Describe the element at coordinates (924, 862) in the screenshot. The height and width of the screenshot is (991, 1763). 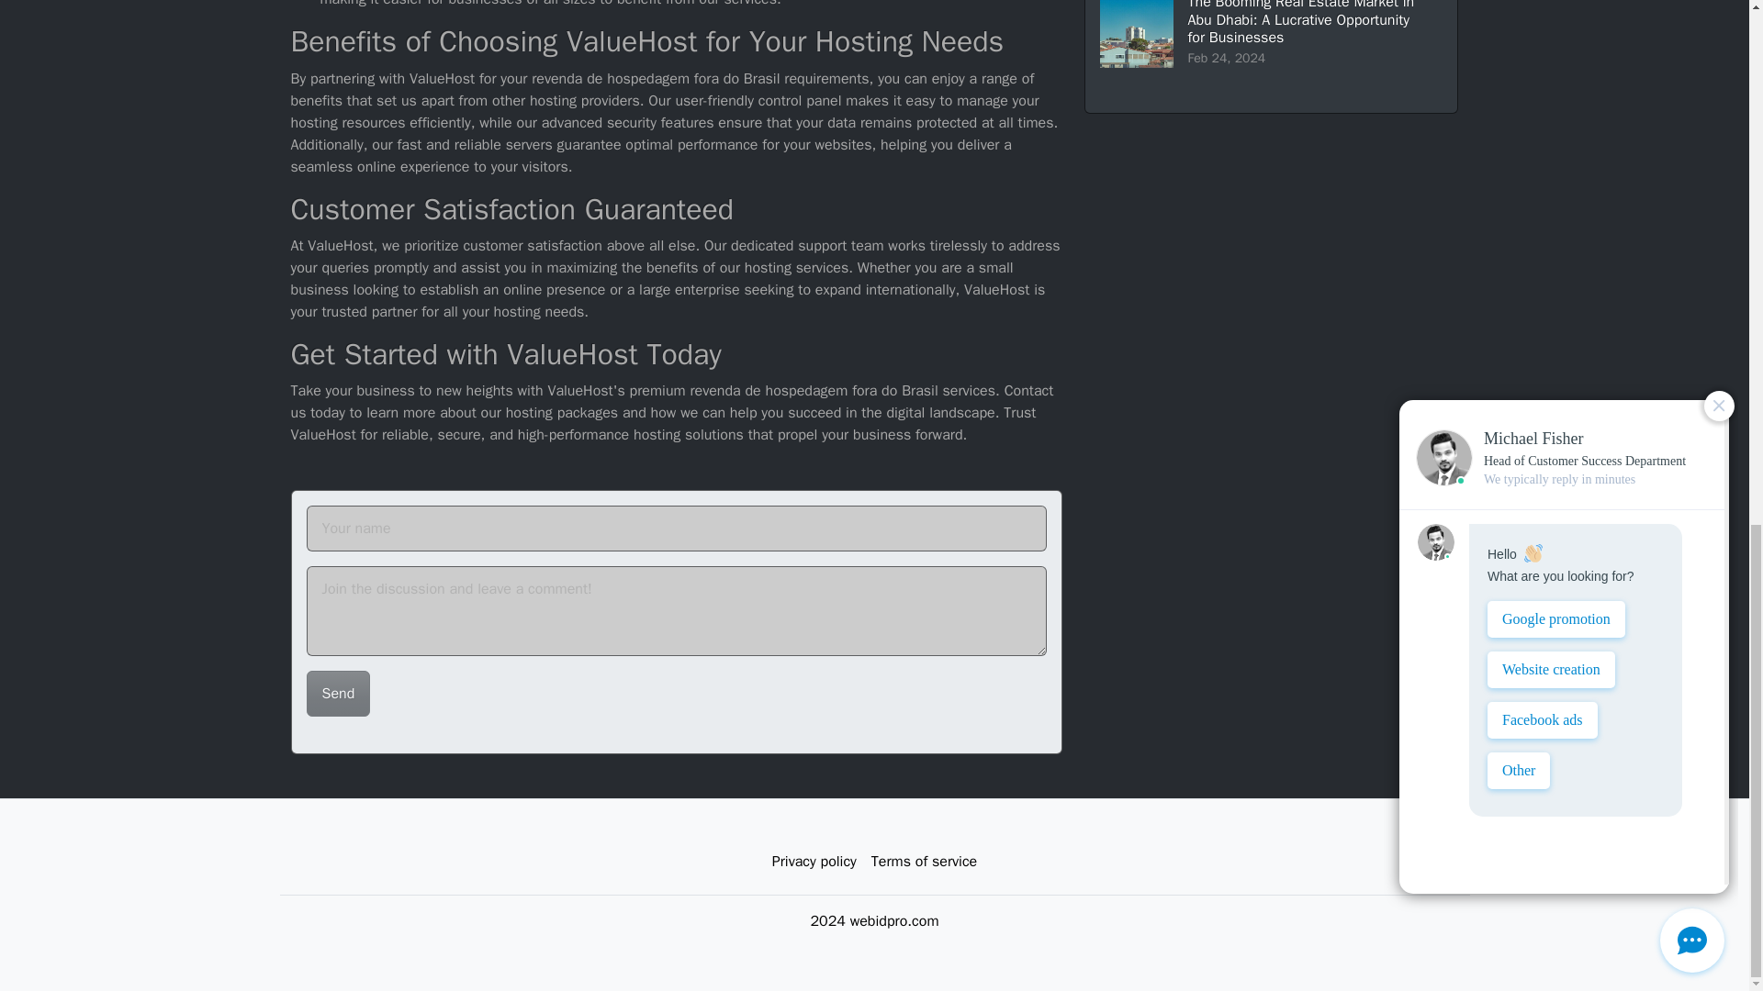
I see `Terms of service` at that location.